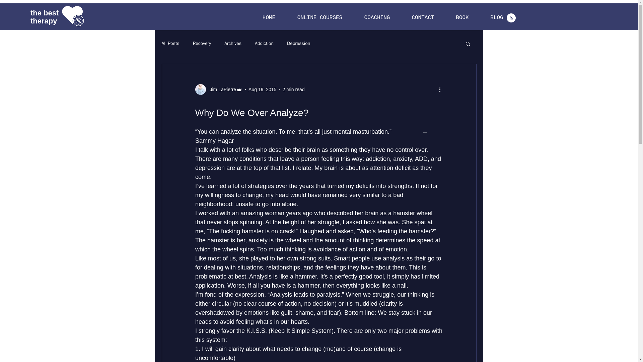 The image size is (643, 362). What do you see at coordinates (423, 18) in the screenshot?
I see `COACHING` at bounding box center [423, 18].